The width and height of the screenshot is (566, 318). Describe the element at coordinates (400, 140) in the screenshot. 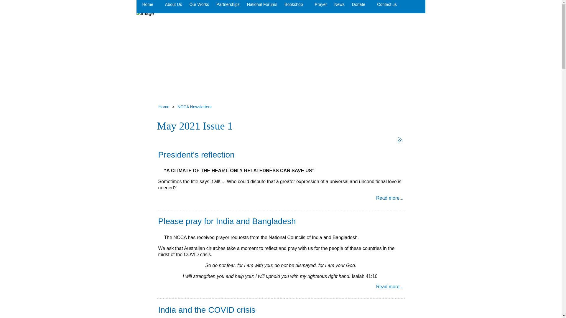

I see `Subscribe to this RSS feed` at that location.